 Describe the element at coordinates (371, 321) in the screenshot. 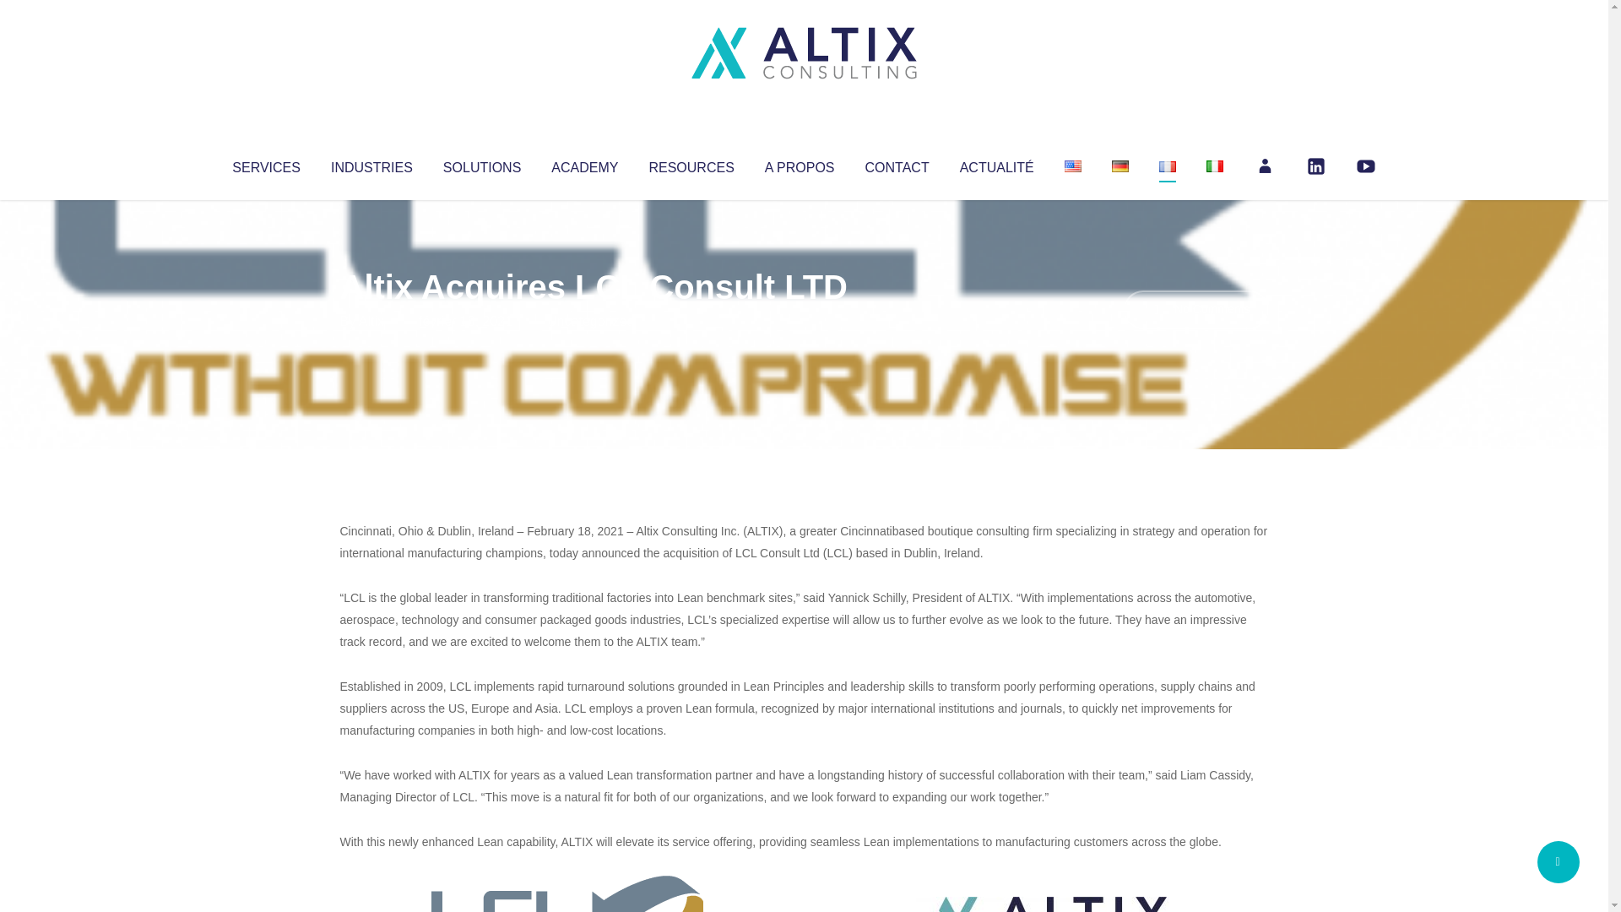

I see `Articles par Altix` at that location.